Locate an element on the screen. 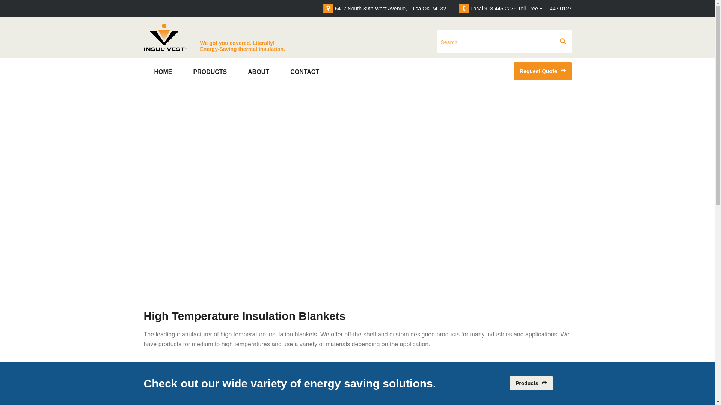  PRODUCTS is located at coordinates (210, 73).